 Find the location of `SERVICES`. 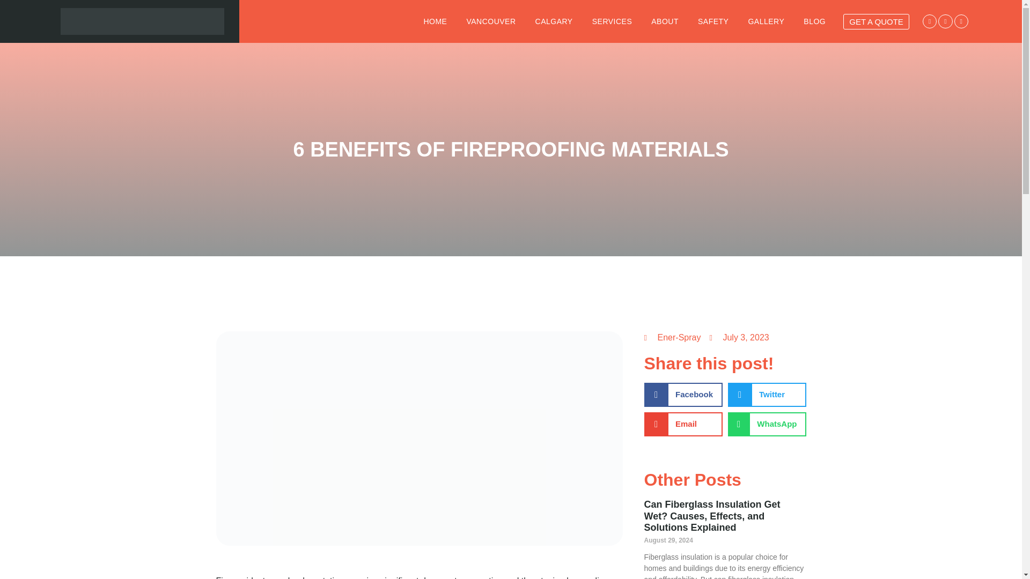

SERVICES is located at coordinates (612, 21).